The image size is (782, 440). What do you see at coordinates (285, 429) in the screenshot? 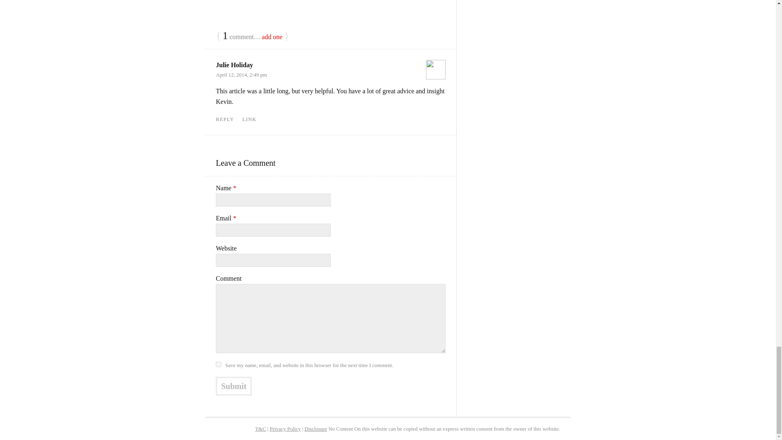
I see `Privacy Policy` at bounding box center [285, 429].